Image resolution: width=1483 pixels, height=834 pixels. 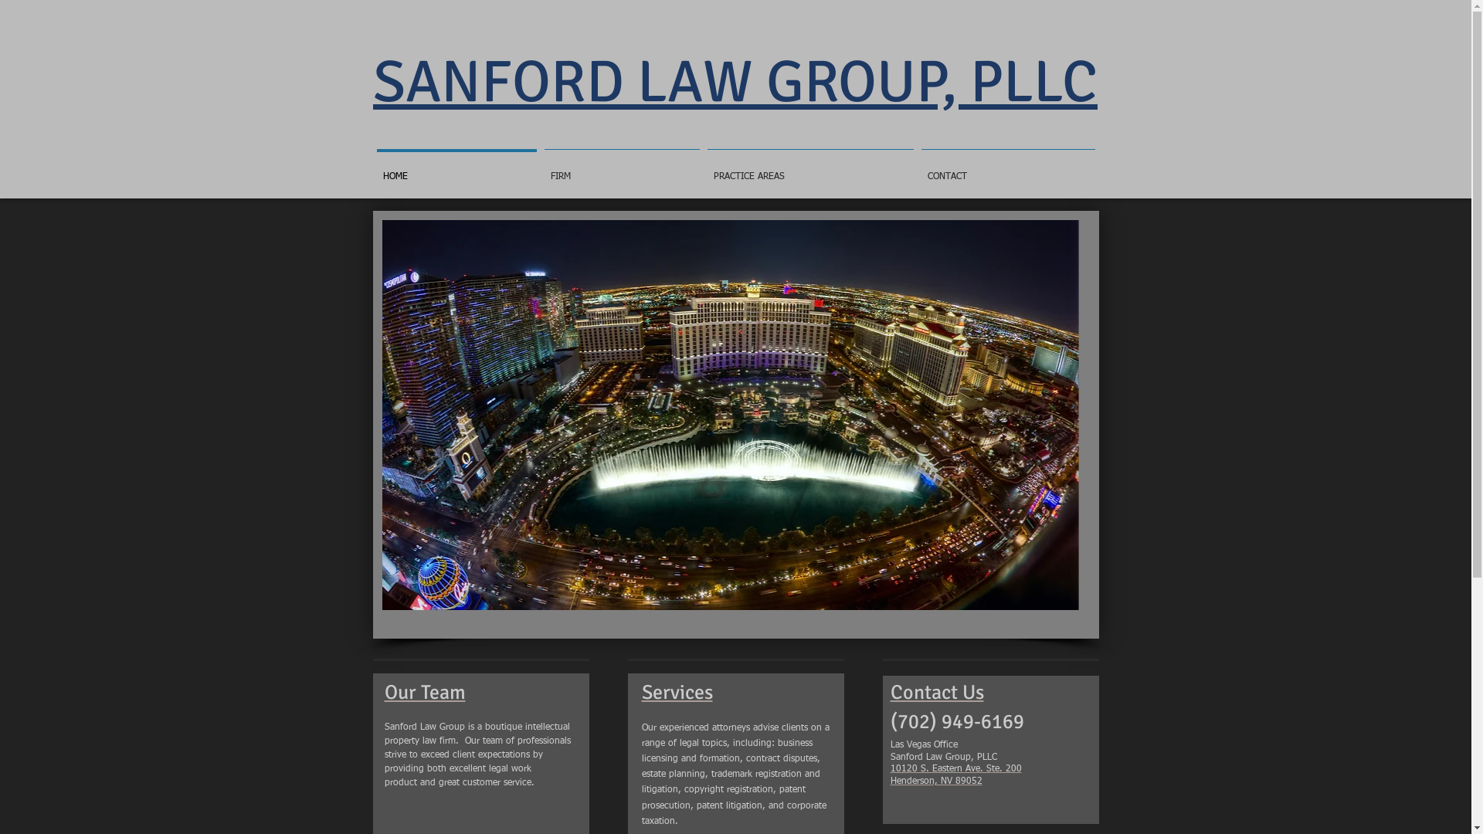 I want to click on 10120 S. Eastern Ave. Ste. 200, so click(x=955, y=750).